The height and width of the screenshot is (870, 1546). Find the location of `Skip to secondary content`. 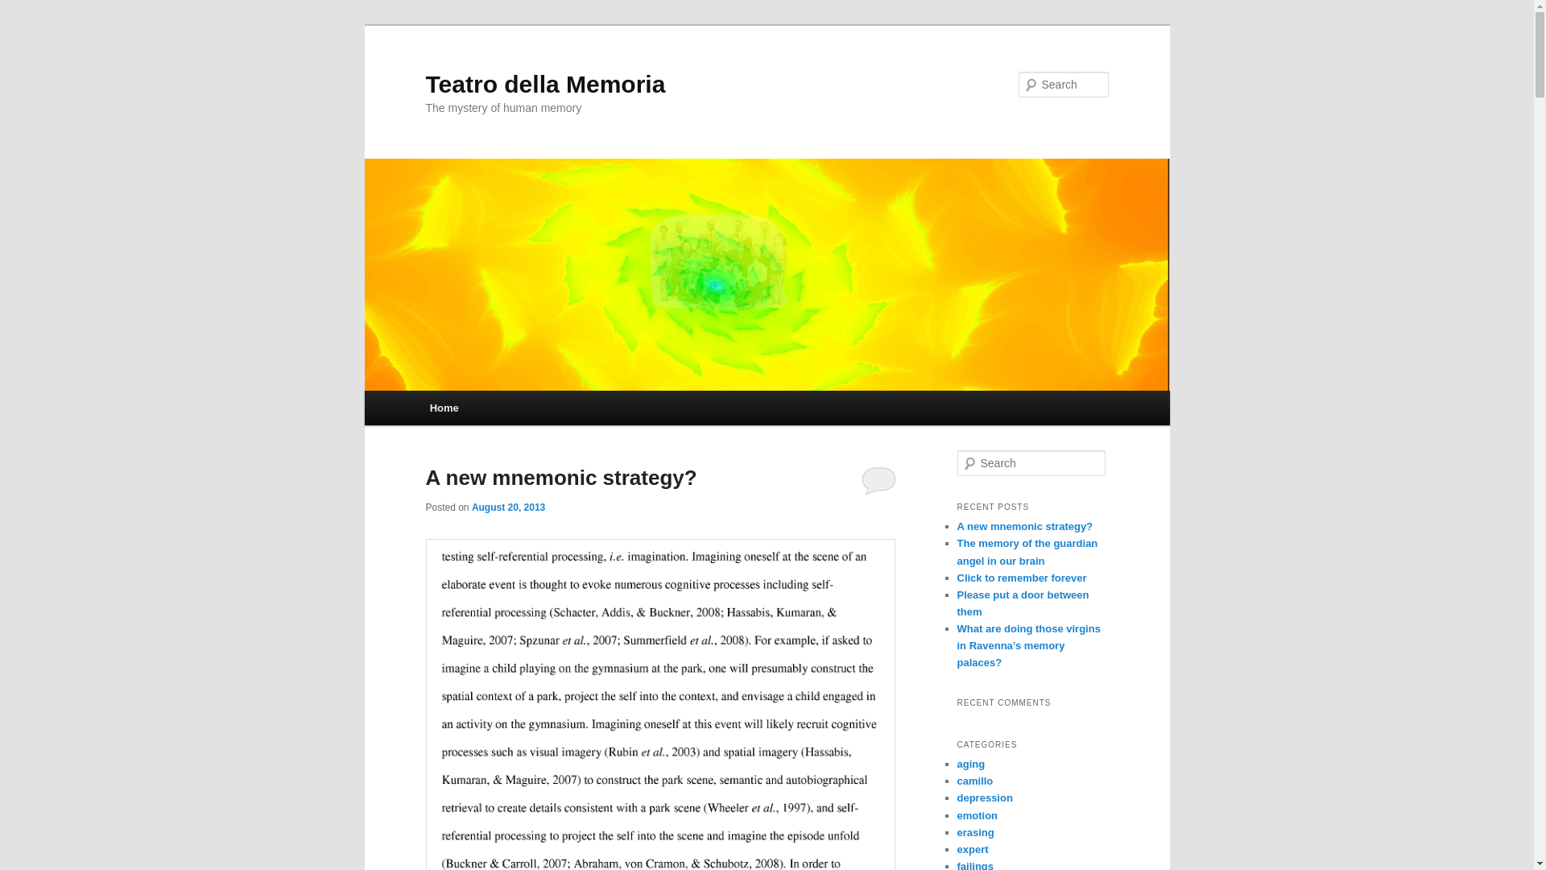

Skip to secondary content is located at coordinates (509, 410).